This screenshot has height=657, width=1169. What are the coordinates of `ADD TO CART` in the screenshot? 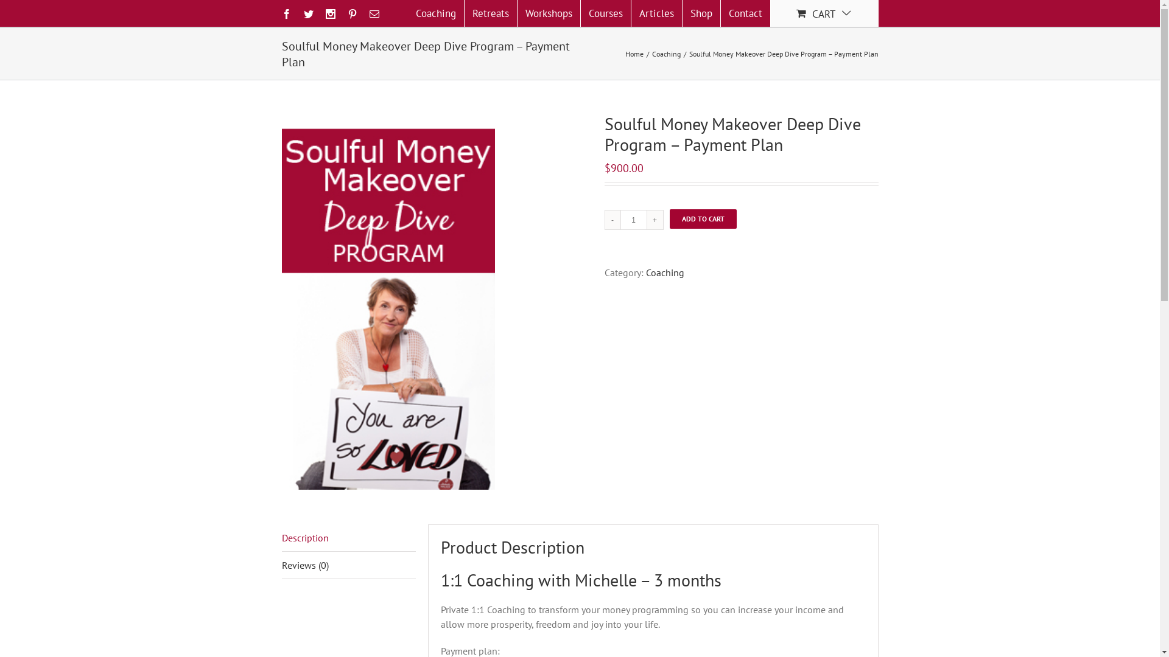 It's located at (703, 219).